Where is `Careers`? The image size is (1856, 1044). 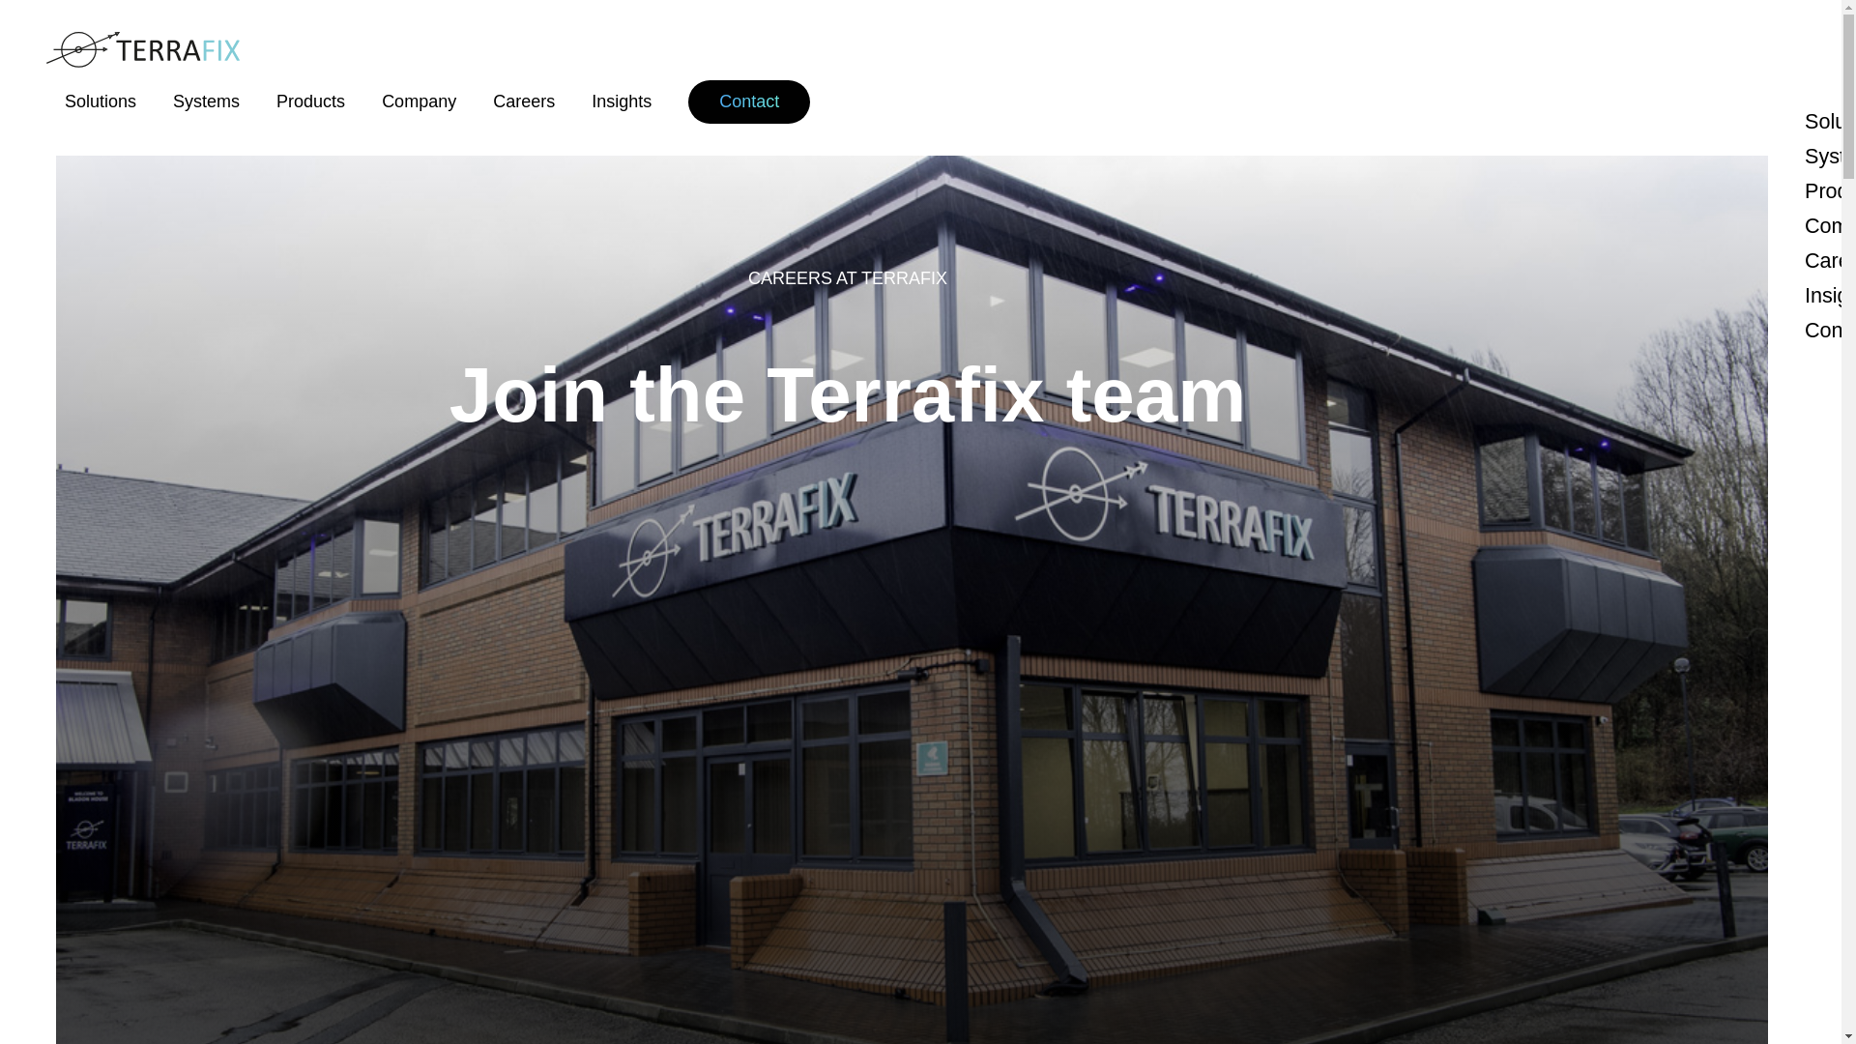
Careers is located at coordinates (1830, 261).